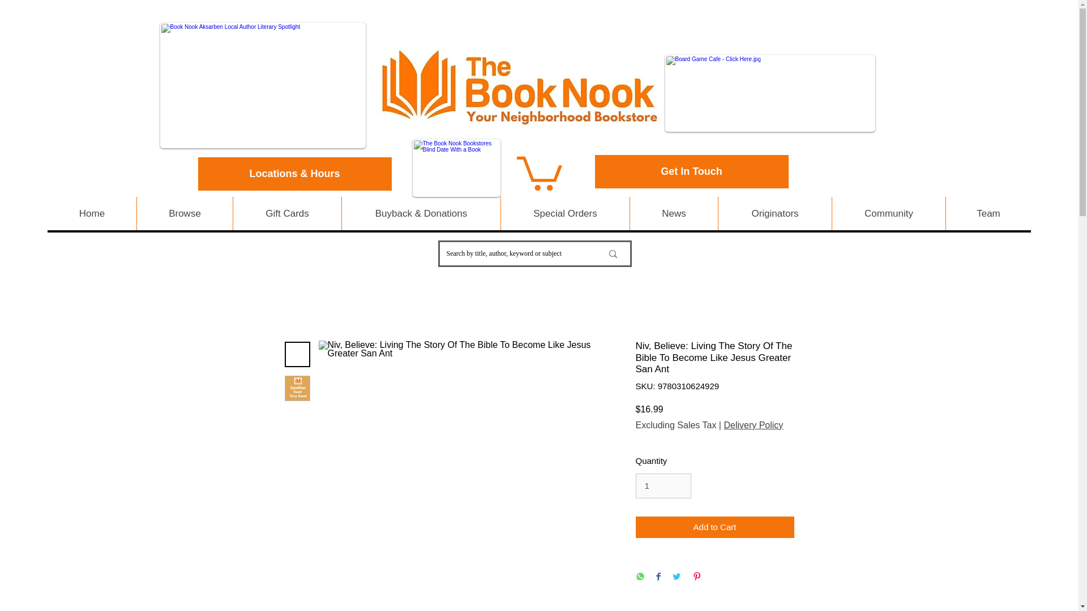 The height and width of the screenshot is (611, 1087). I want to click on Originators, so click(774, 213).